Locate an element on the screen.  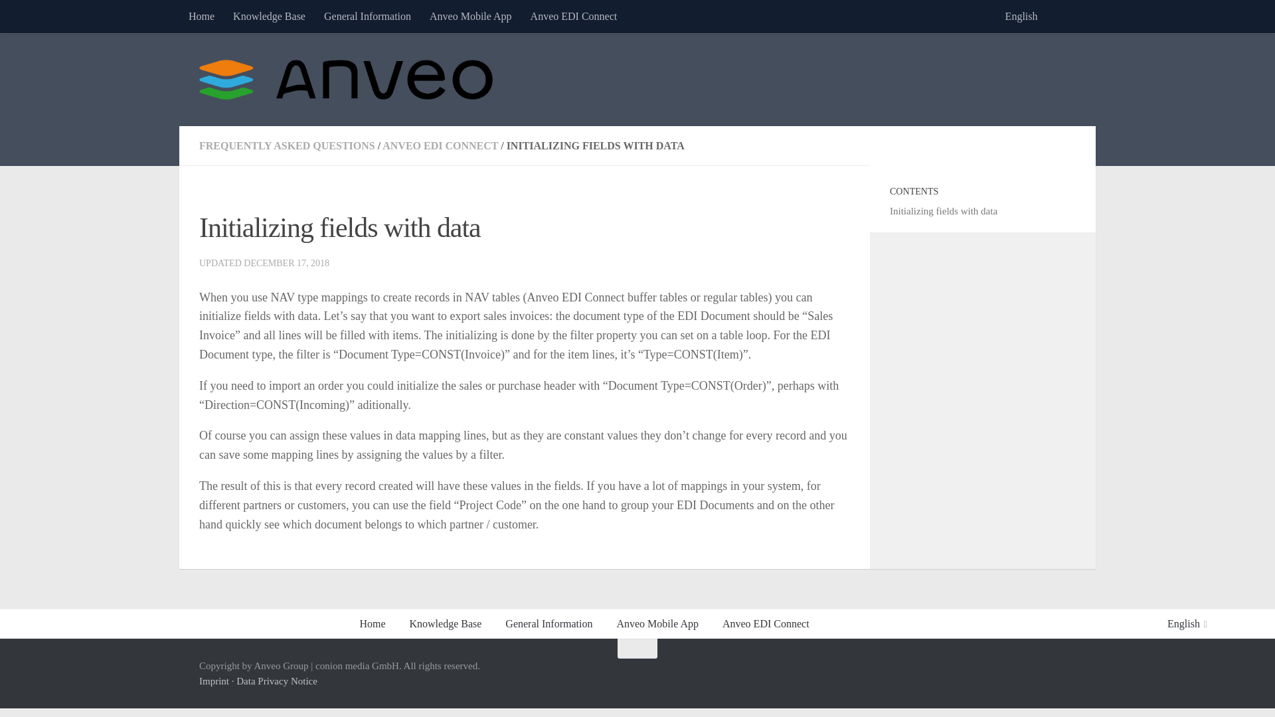
Anveo Mobile App is located at coordinates (471, 16).